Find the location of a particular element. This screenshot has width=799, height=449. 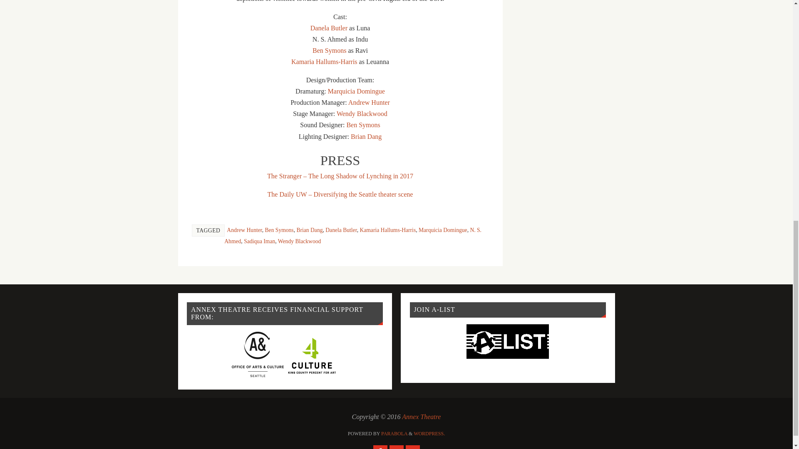

Semantic Personal Publishing Platform is located at coordinates (429, 433).